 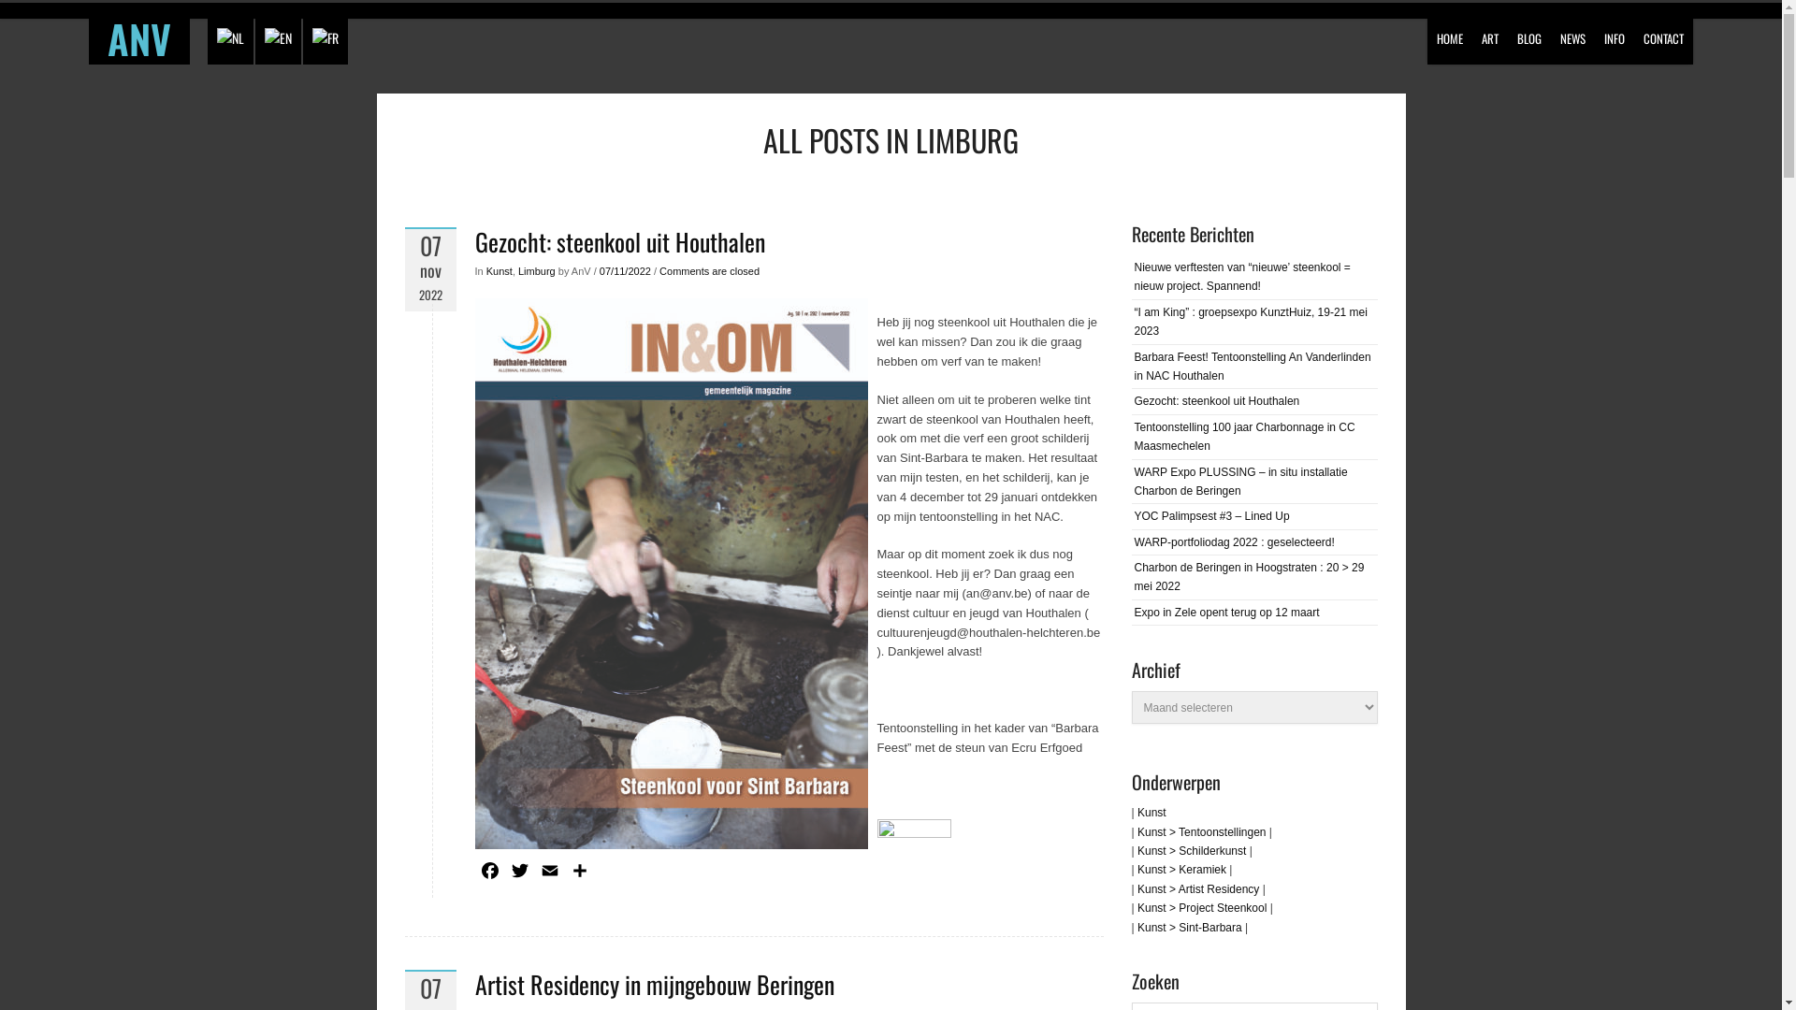 What do you see at coordinates (620, 241) in the screenshot?
I see `Gezocht: steenkool uit Houthalen` at bounding box center [620, 241].